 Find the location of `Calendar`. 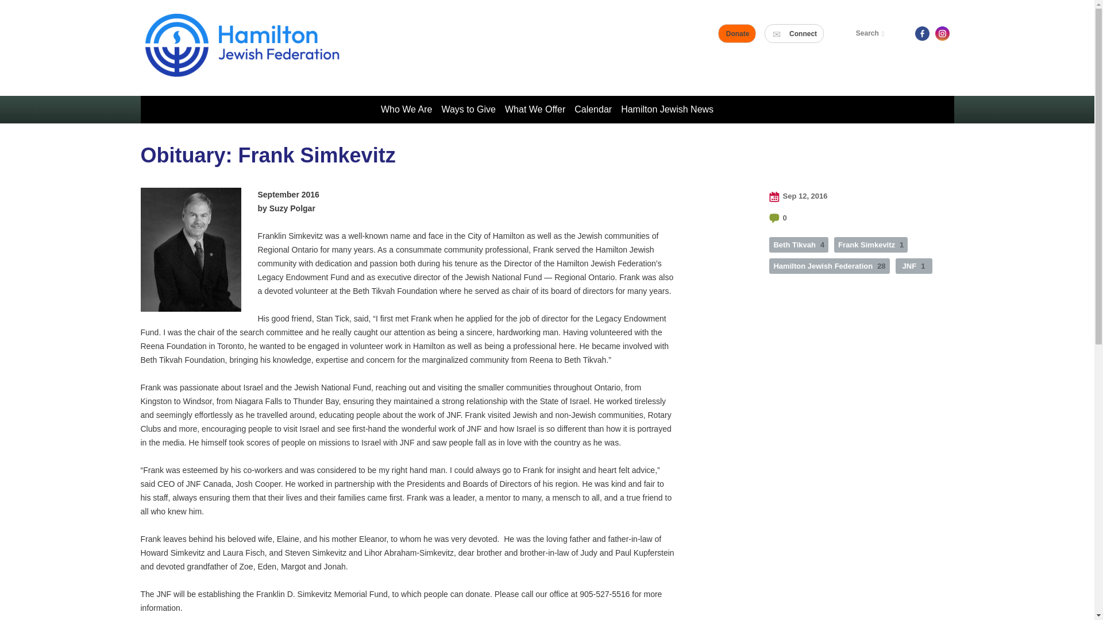

Calendar is located at coordinates (593, 109).